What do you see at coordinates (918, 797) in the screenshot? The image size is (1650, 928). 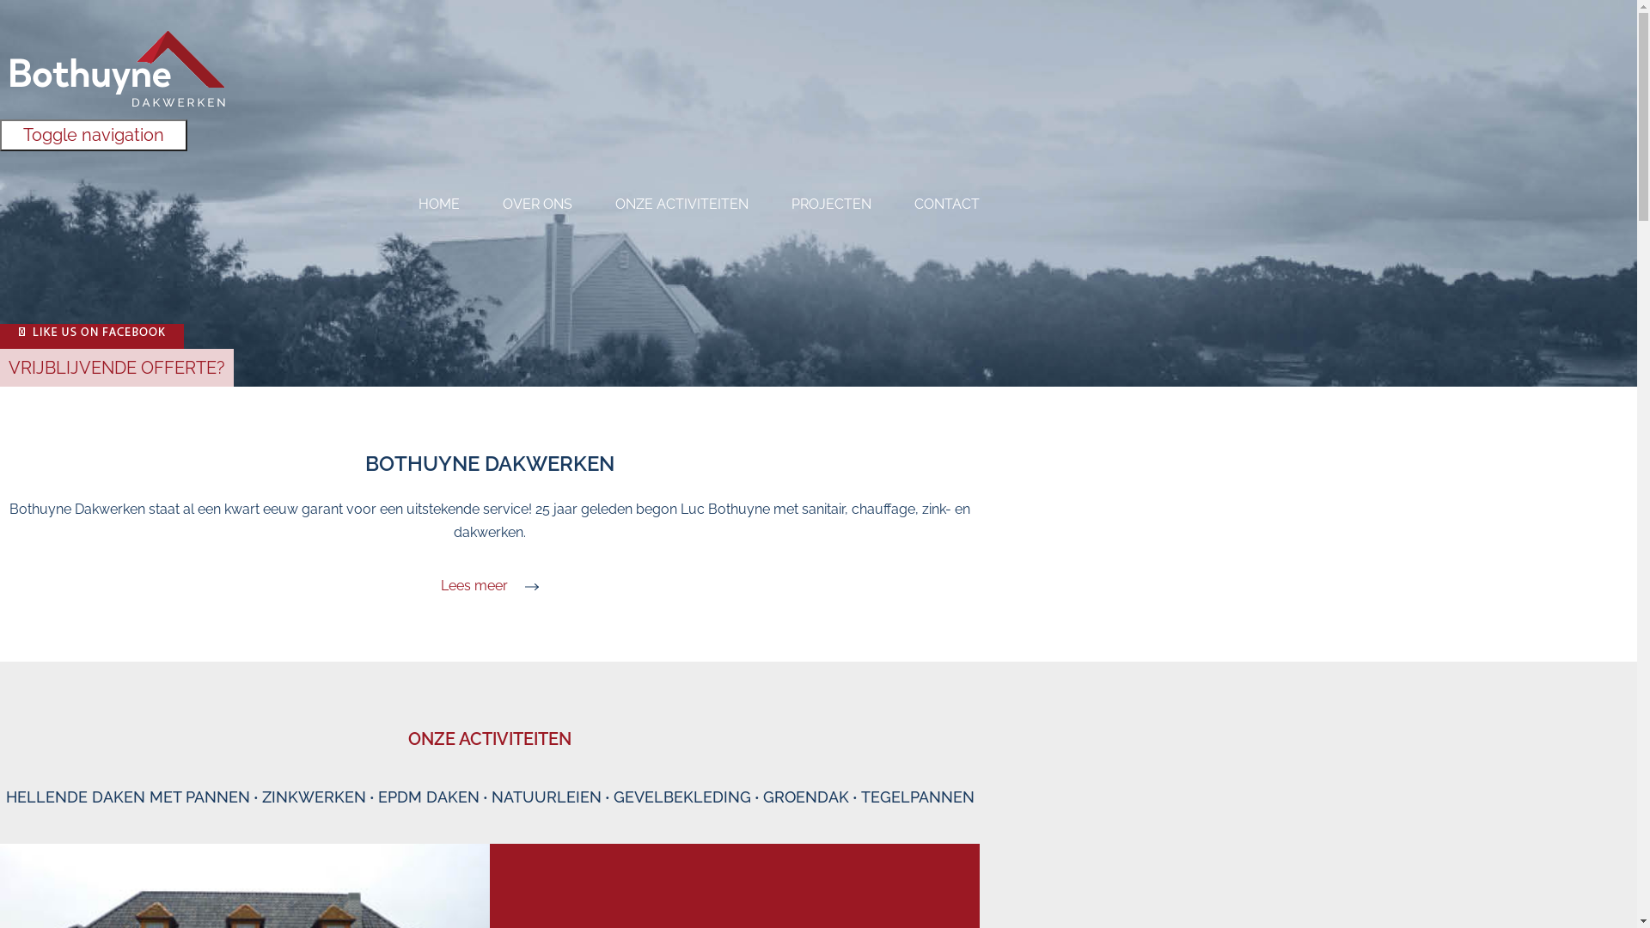 I see `TEGELPANNEN` at bounding box center [918, 797].